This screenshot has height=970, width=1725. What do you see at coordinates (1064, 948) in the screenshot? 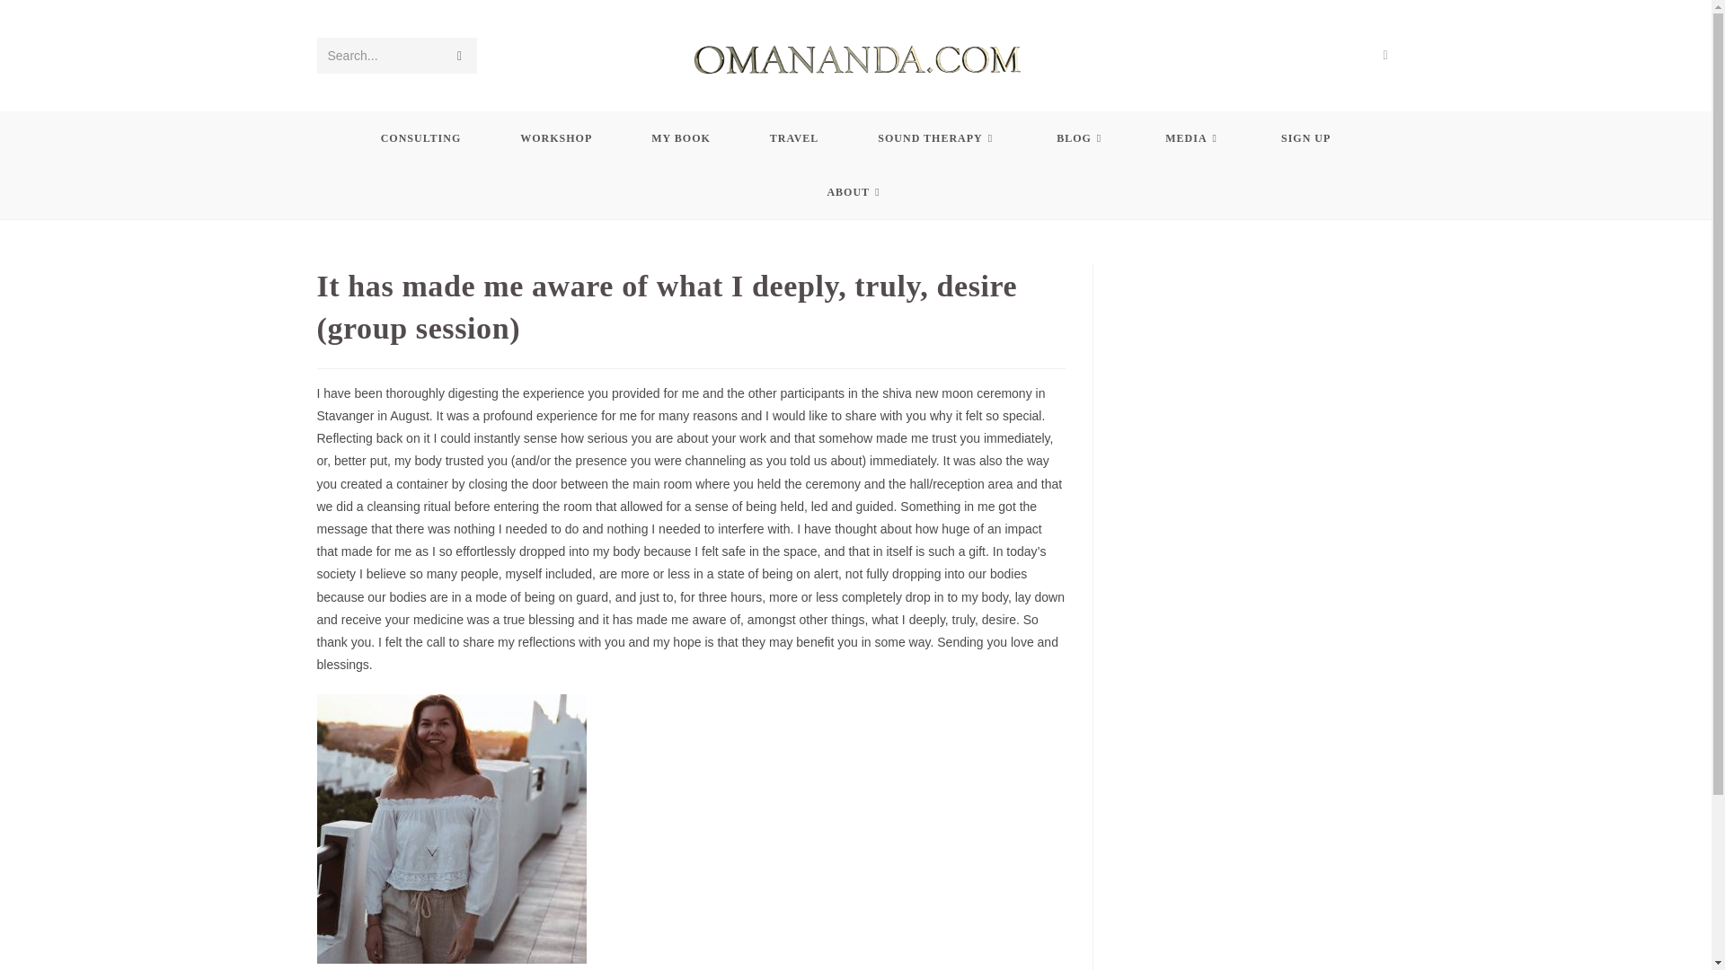
I see `FAQs` at bounding box center [1064, 948].